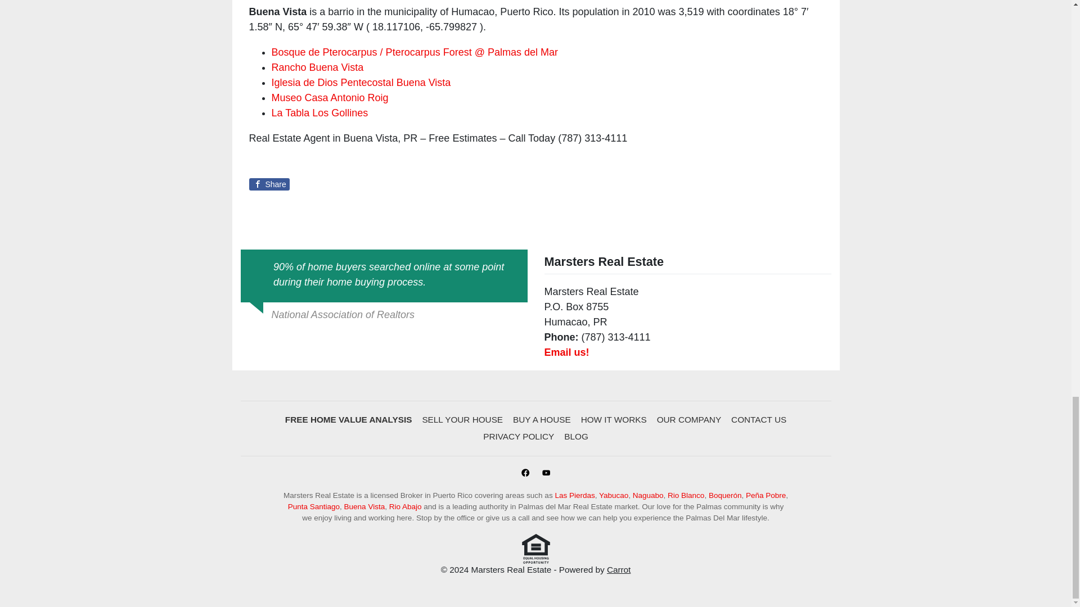 Image resolution: width=1080 pixels, height=607 pixels. What do you see at coordinates (567, 352) in the screenshot?
I see `Email us!` at bounding box center [567, 352].